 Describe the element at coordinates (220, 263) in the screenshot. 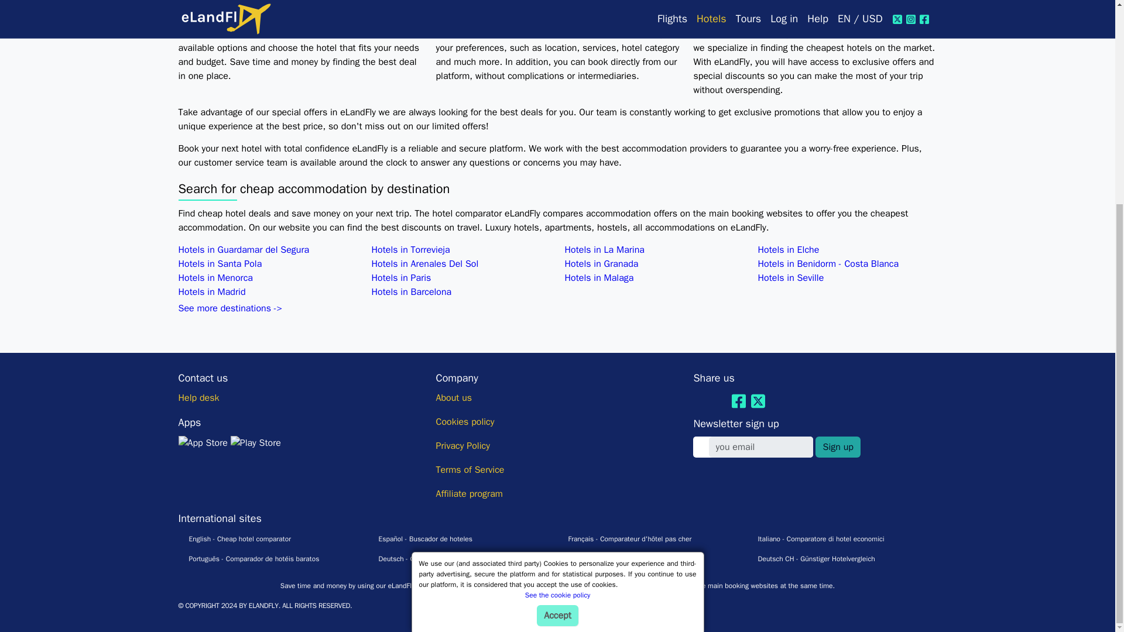

I see `Hotels in Santa Pola` at that location.